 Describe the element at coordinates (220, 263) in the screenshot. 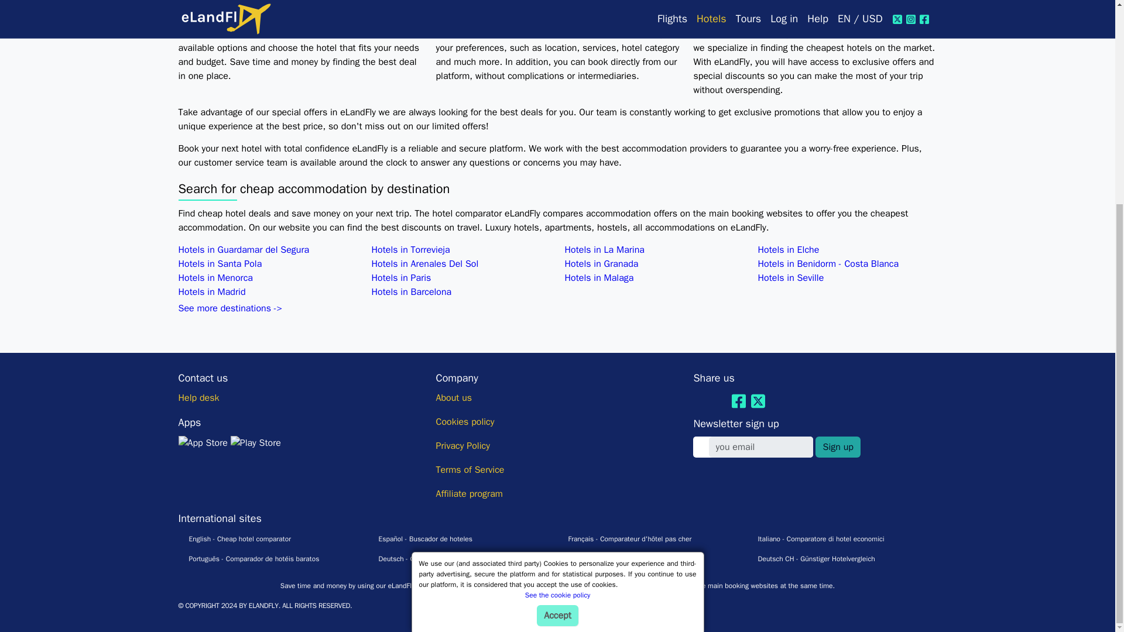

I see `Hotels in Santa Pola` at that location.